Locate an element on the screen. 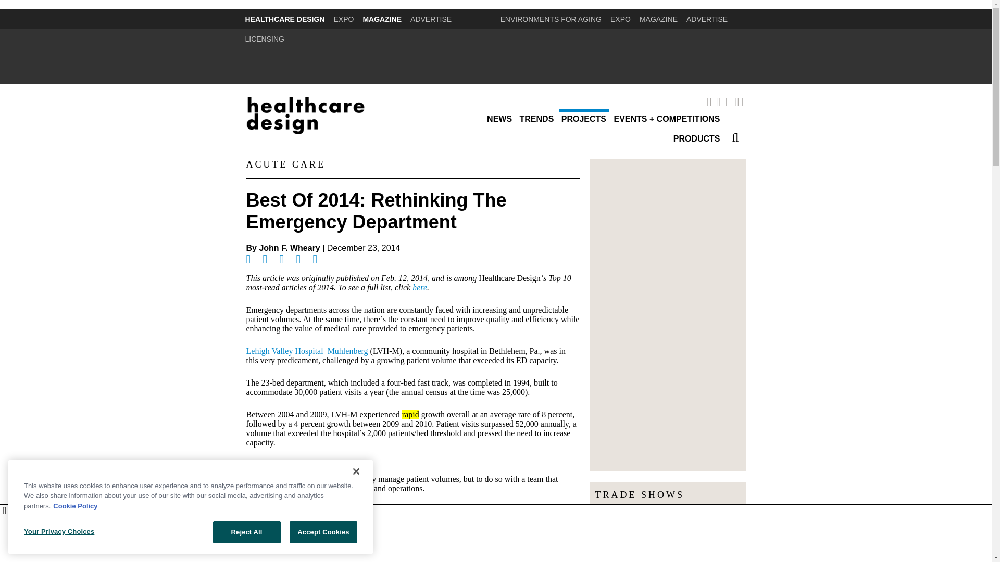  LICENSING is located at coordinates (264, 39).